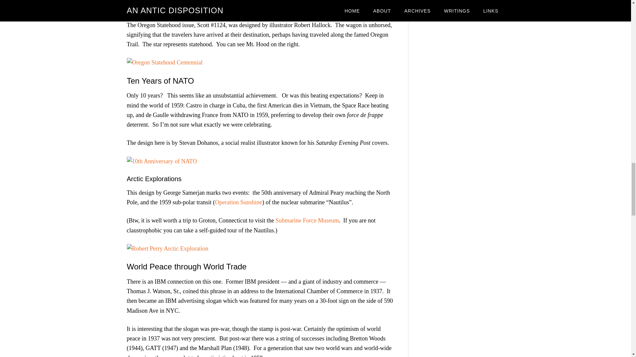 The height and width of the screenshot is (357, 636). Describe the element at coordinates (162, 161) in the screenshot. I see `1959 10th Anniversary of NATO` at that location.